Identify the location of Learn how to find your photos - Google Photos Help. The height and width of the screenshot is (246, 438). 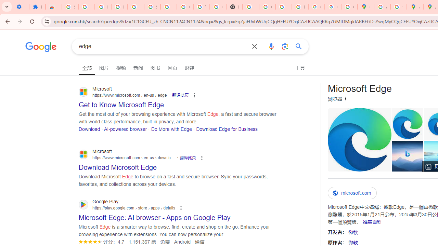
(119, 7).